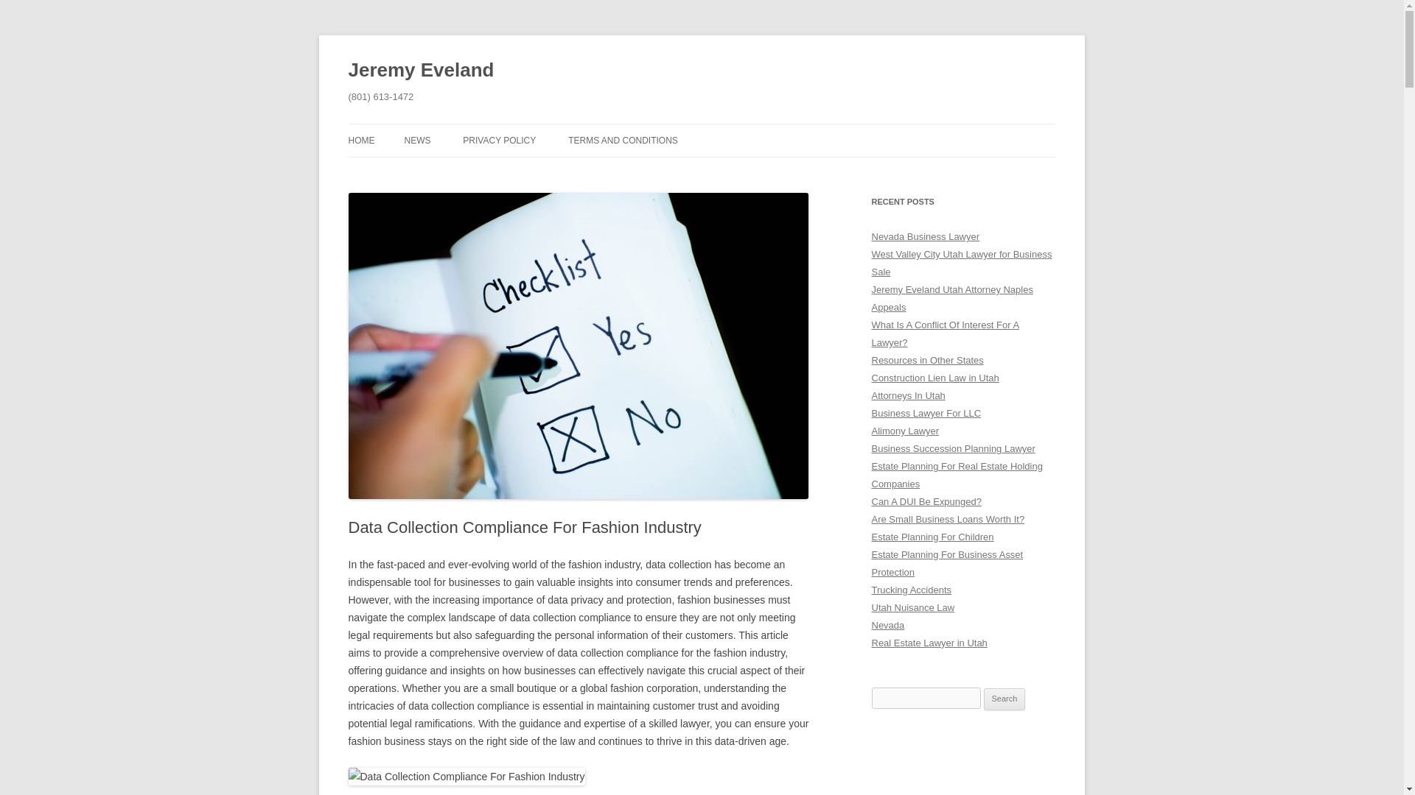 This screenshot has height=795, width=1415. What do you see at coordinates (912, 607) in the screenshot?
I see `Utah Nuisance Law` at bounding box center [912, 607].